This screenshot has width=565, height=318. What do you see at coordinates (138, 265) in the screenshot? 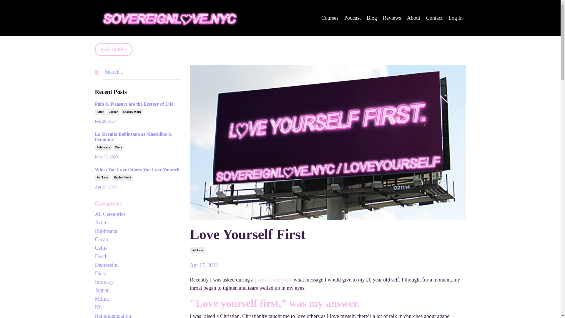
I see `Depression` at bounding box center [138, 265].